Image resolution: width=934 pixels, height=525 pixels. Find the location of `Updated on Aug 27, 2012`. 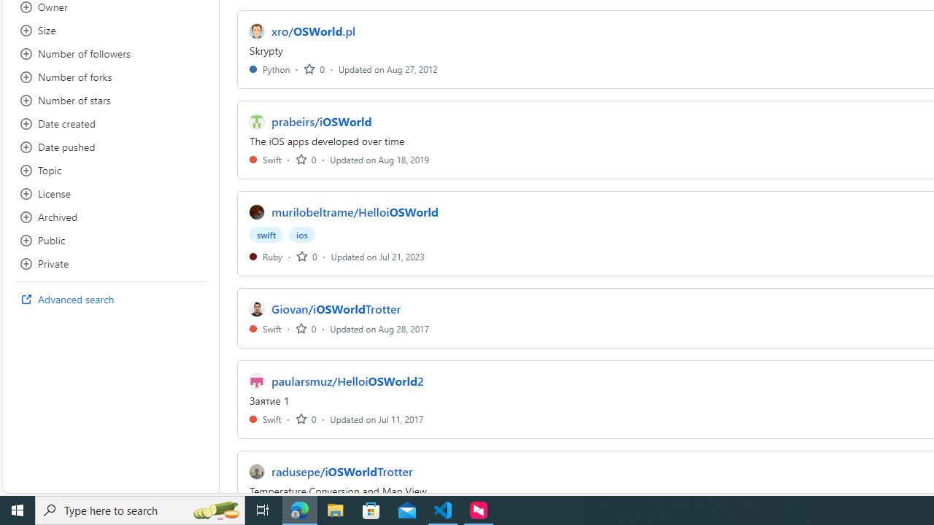

Updated on Aug 27, 2012 is located at coordinates (388, 69).